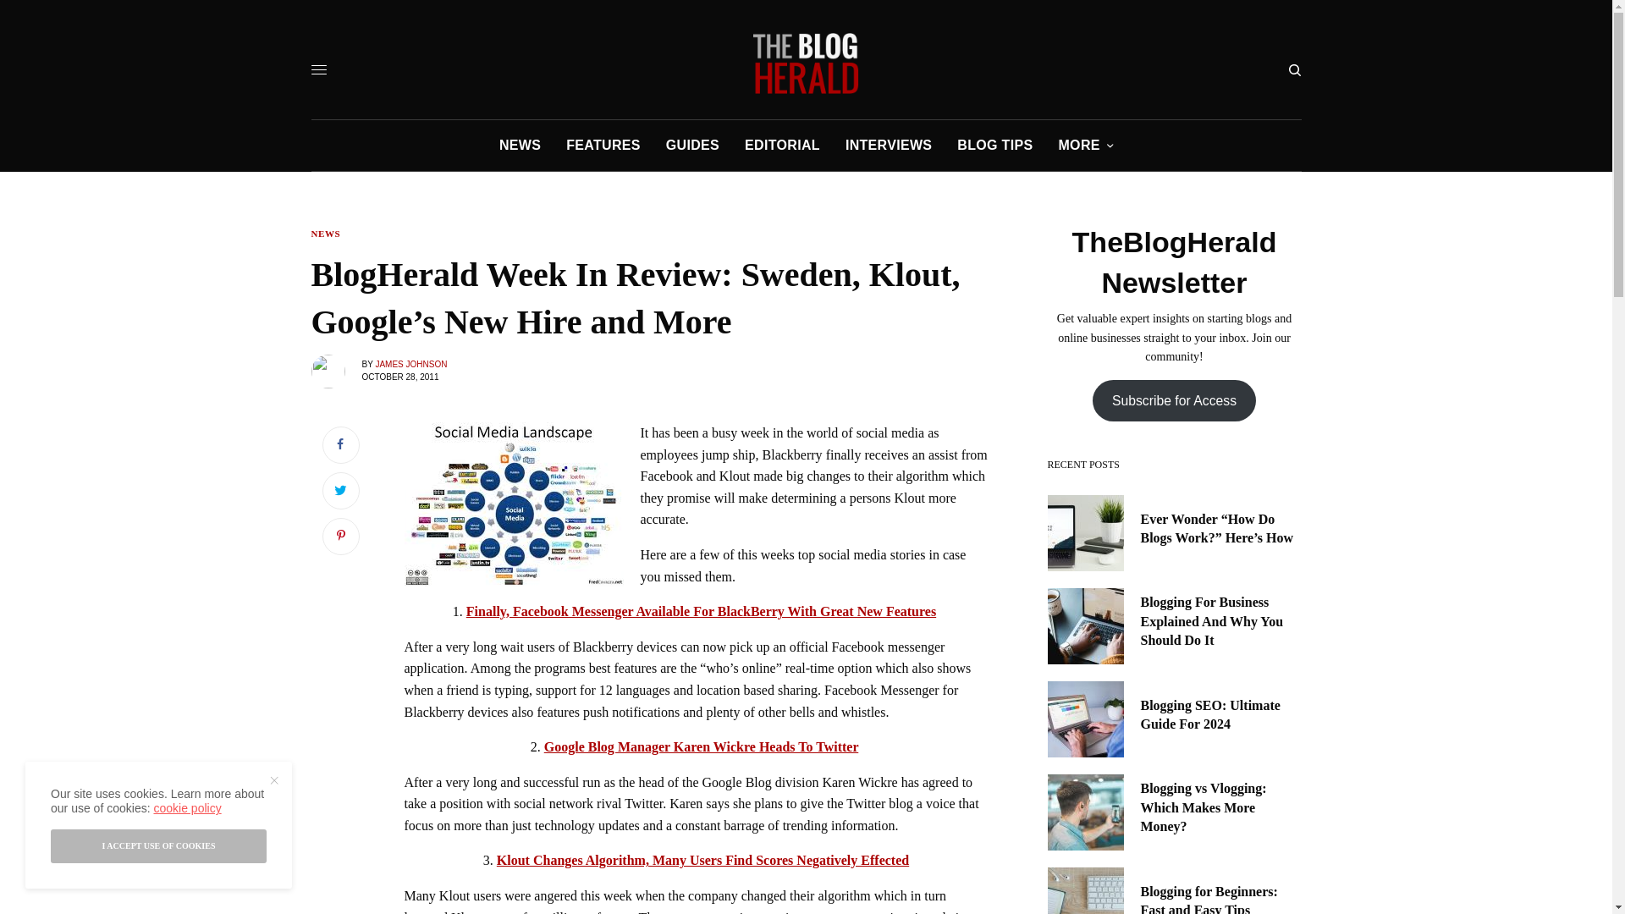  I want to click on Blogging vs Vlogging: Which Makes More Money?, so click(1220, 807).